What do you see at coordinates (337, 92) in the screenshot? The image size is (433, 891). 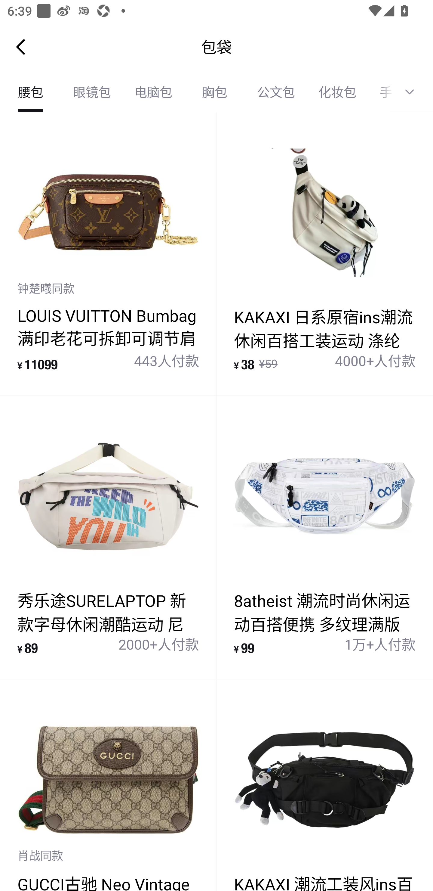 I see `化妆包` at bounding box center [337, 92].